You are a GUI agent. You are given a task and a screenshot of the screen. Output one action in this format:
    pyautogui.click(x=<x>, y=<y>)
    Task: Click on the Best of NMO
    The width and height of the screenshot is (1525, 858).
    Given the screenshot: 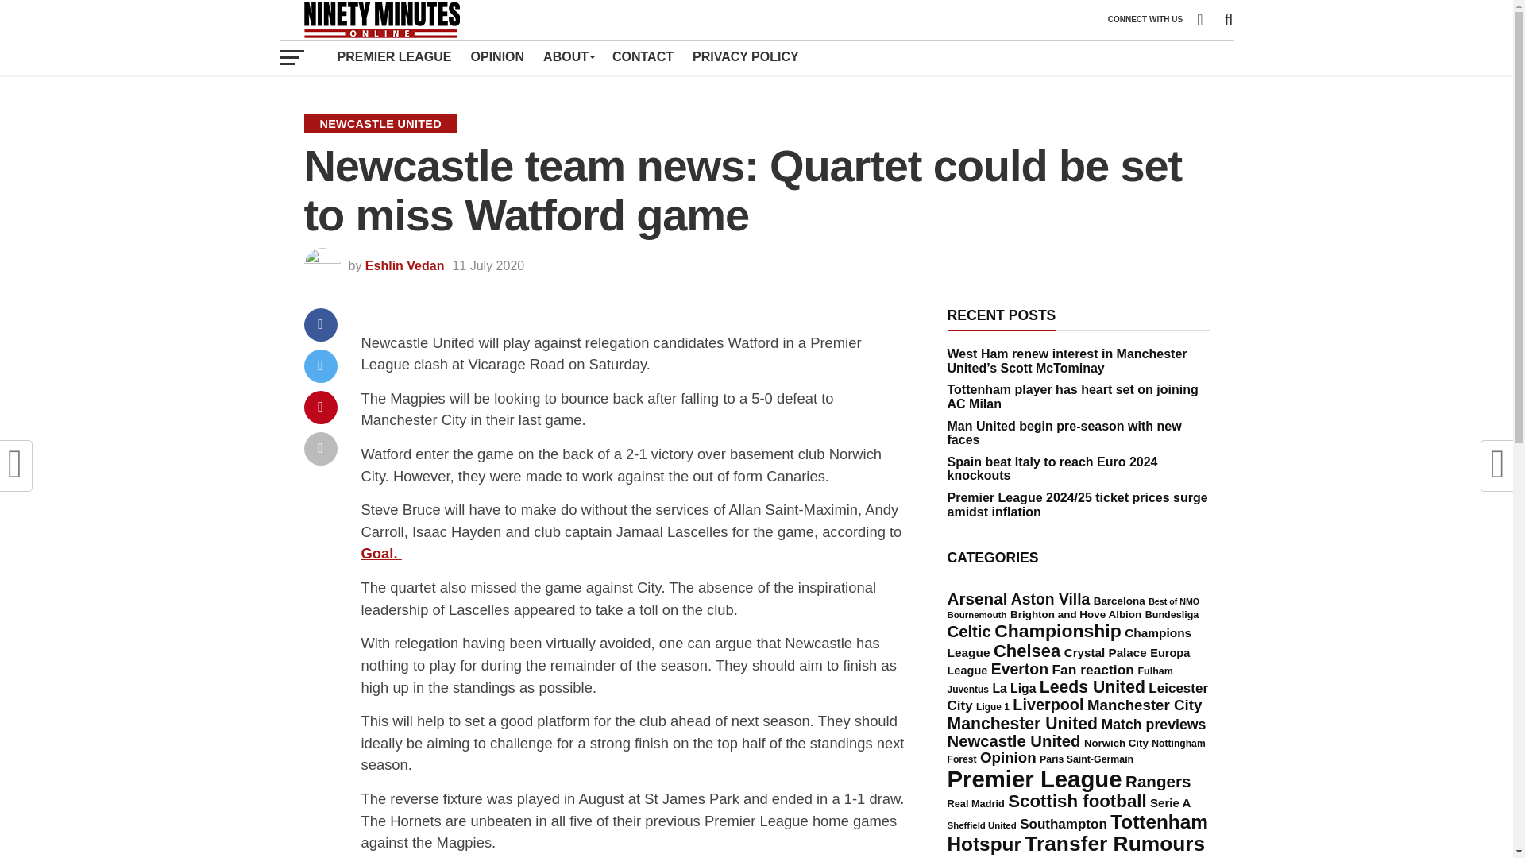 What is the action you would take?
    pyautogui.click(x=1173, y=601)
    